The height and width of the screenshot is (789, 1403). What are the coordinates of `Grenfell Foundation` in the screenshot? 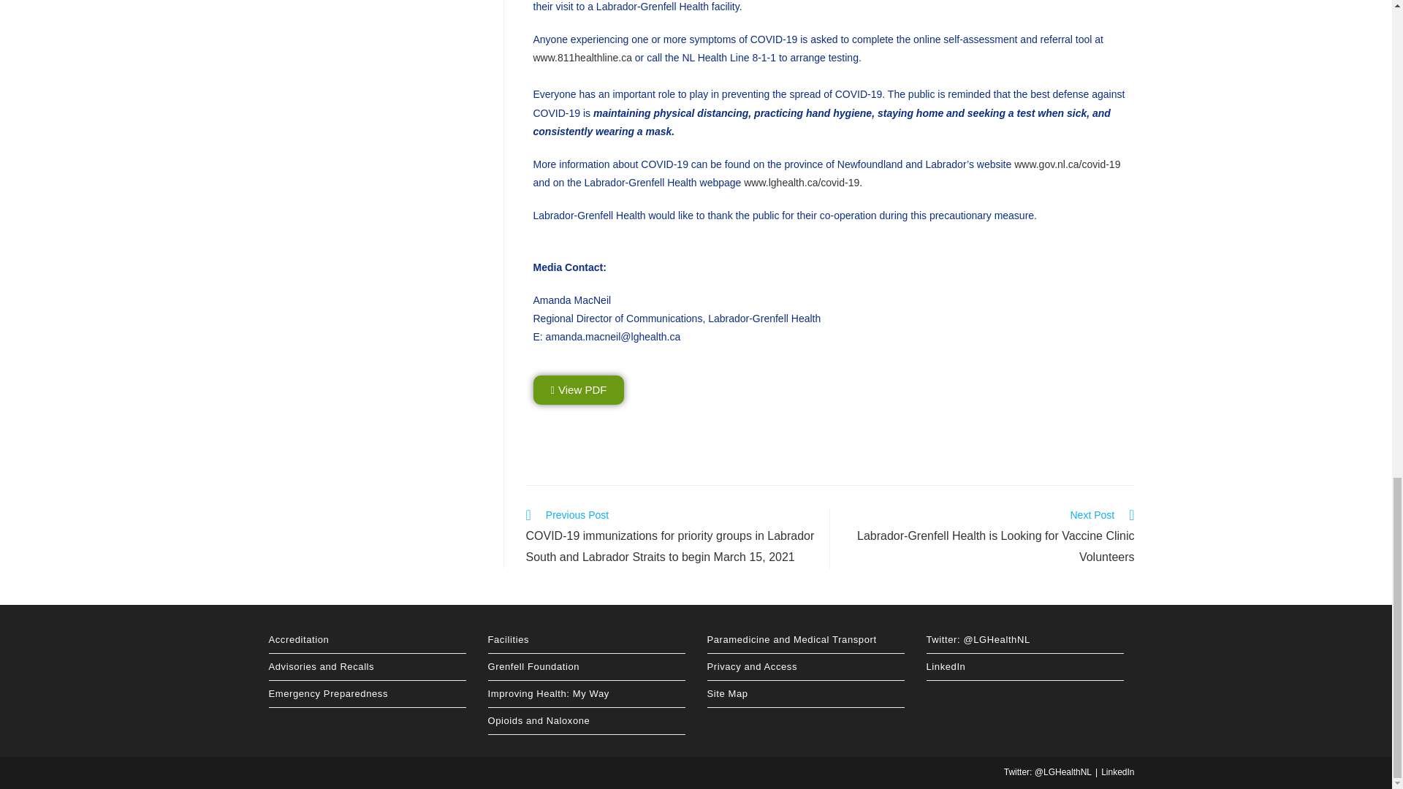 It's located at (587, 666).